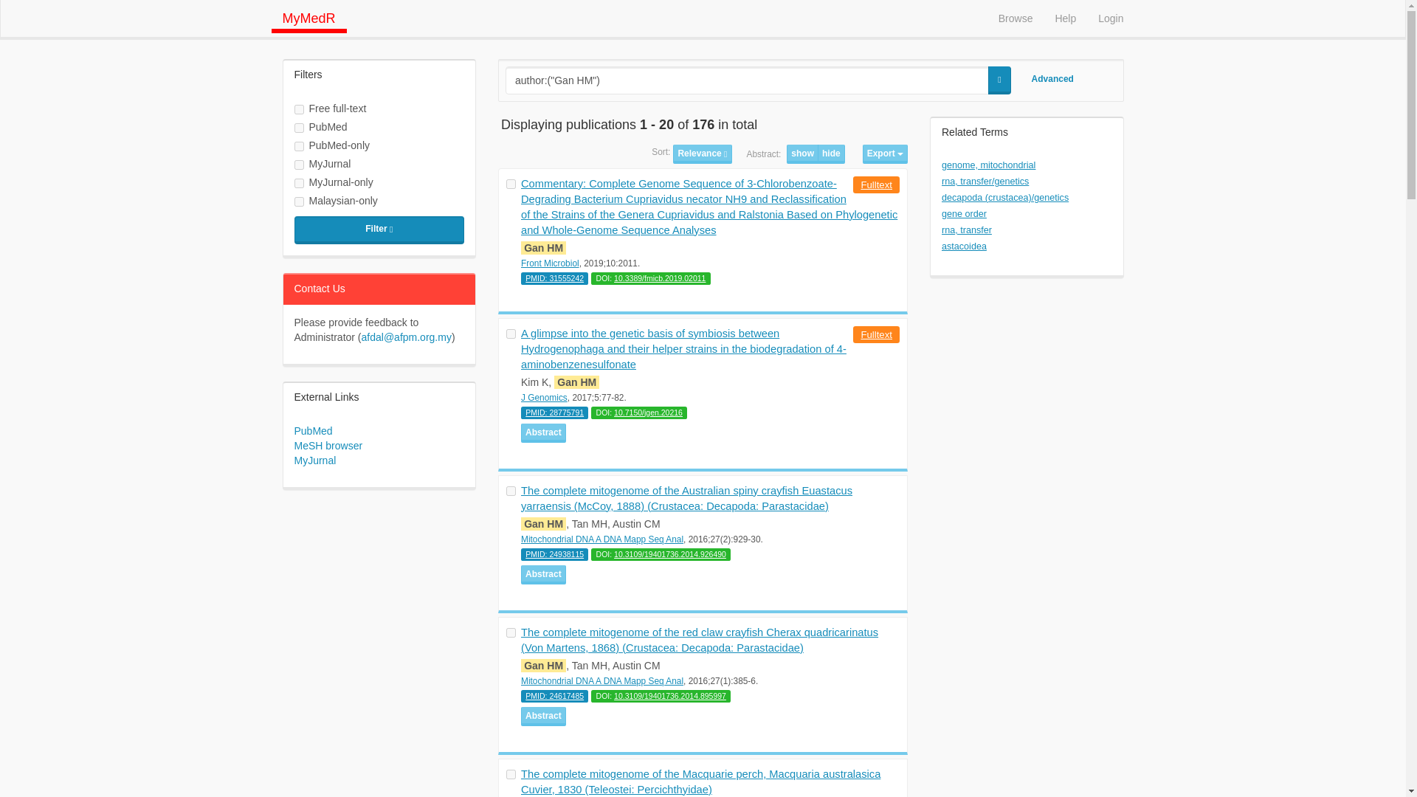 This screenshot has height=797, width=1417. Describe the element at coordinates (802, 153) in the screenshot. I see `show` at that location.